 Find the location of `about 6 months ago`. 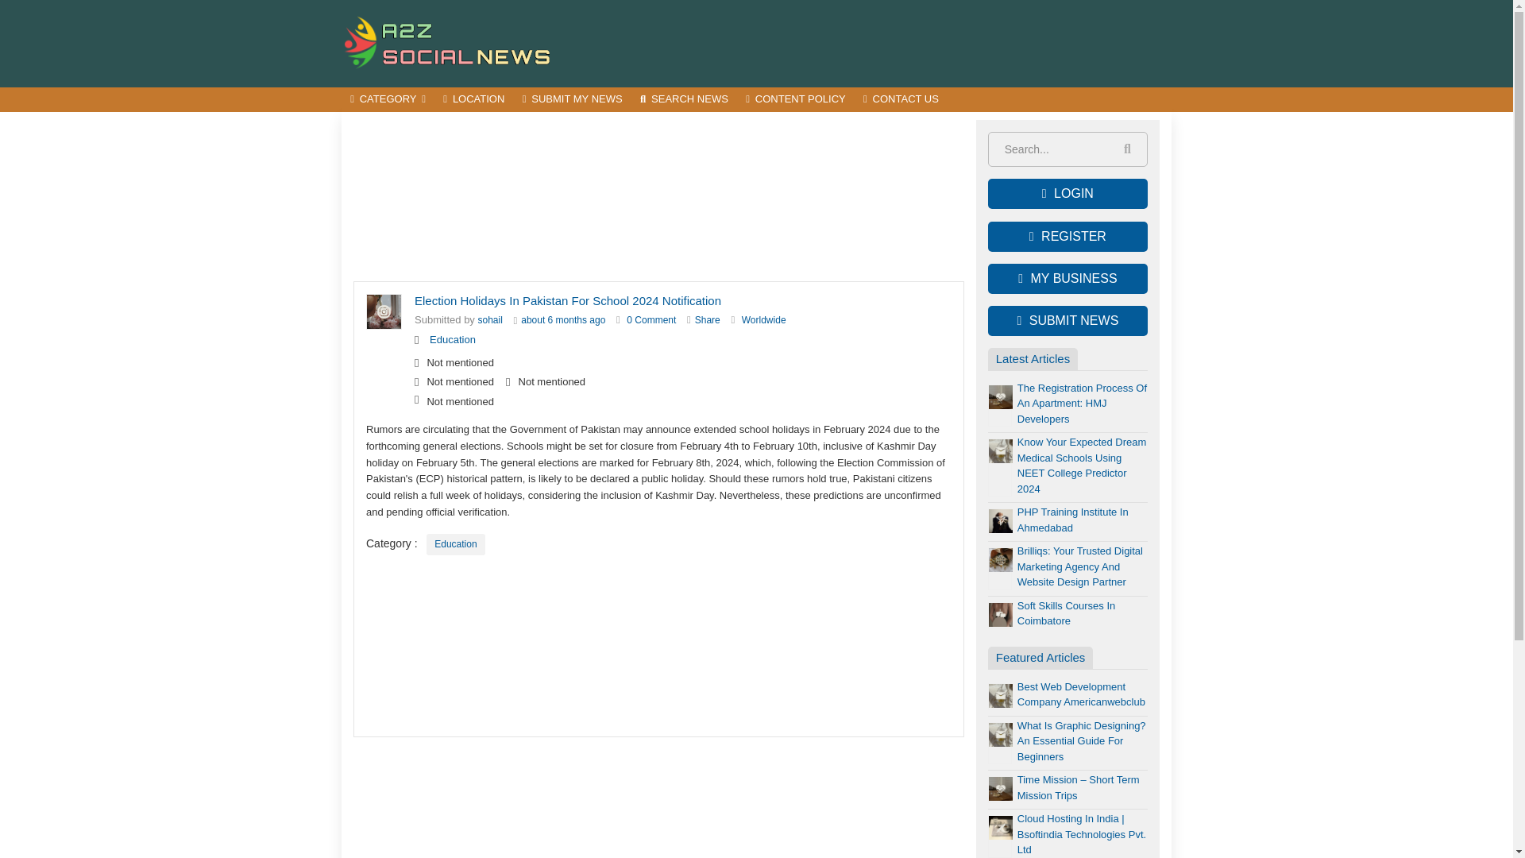

about 6 months ago is located at coordinates (563, 320).